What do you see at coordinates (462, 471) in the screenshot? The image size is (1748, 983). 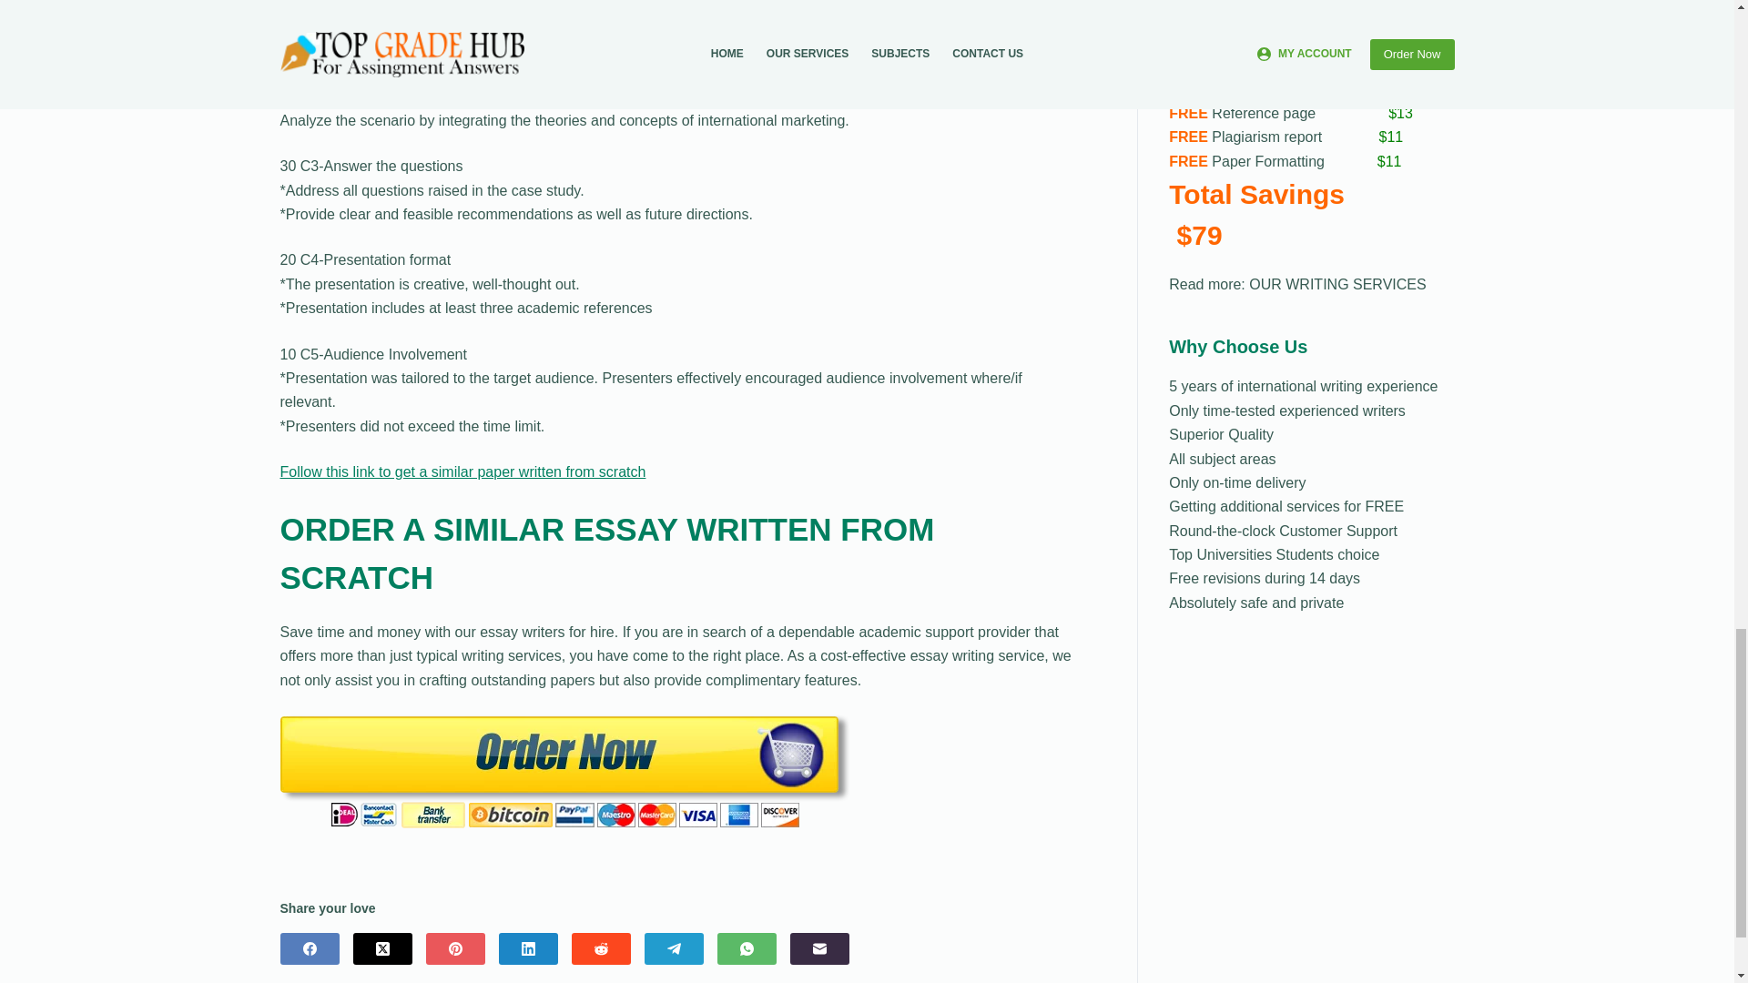 I see `Follow this link to get a similar paper written from scratch` at bounding box center [462, 471].